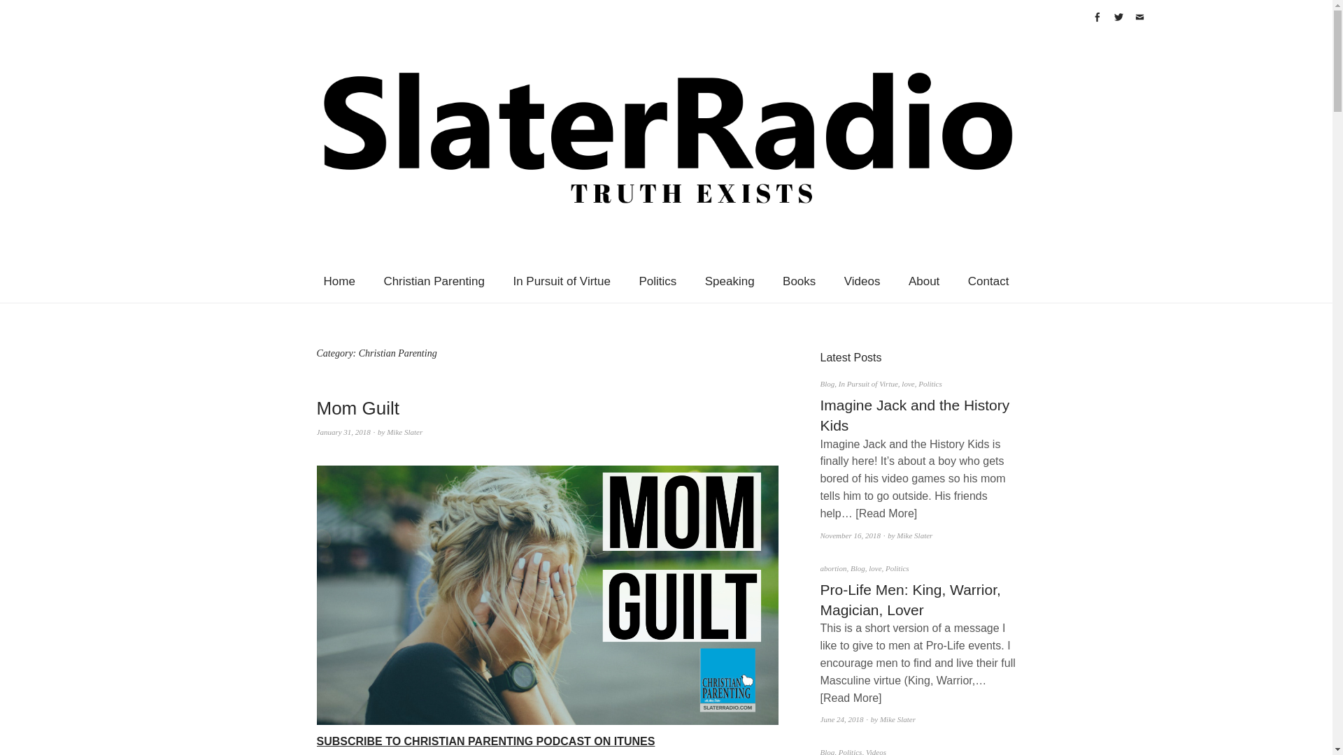 The height and width of the screenshot is (755, 1343). I want to click on Christian Parenting, so click(434, 281).